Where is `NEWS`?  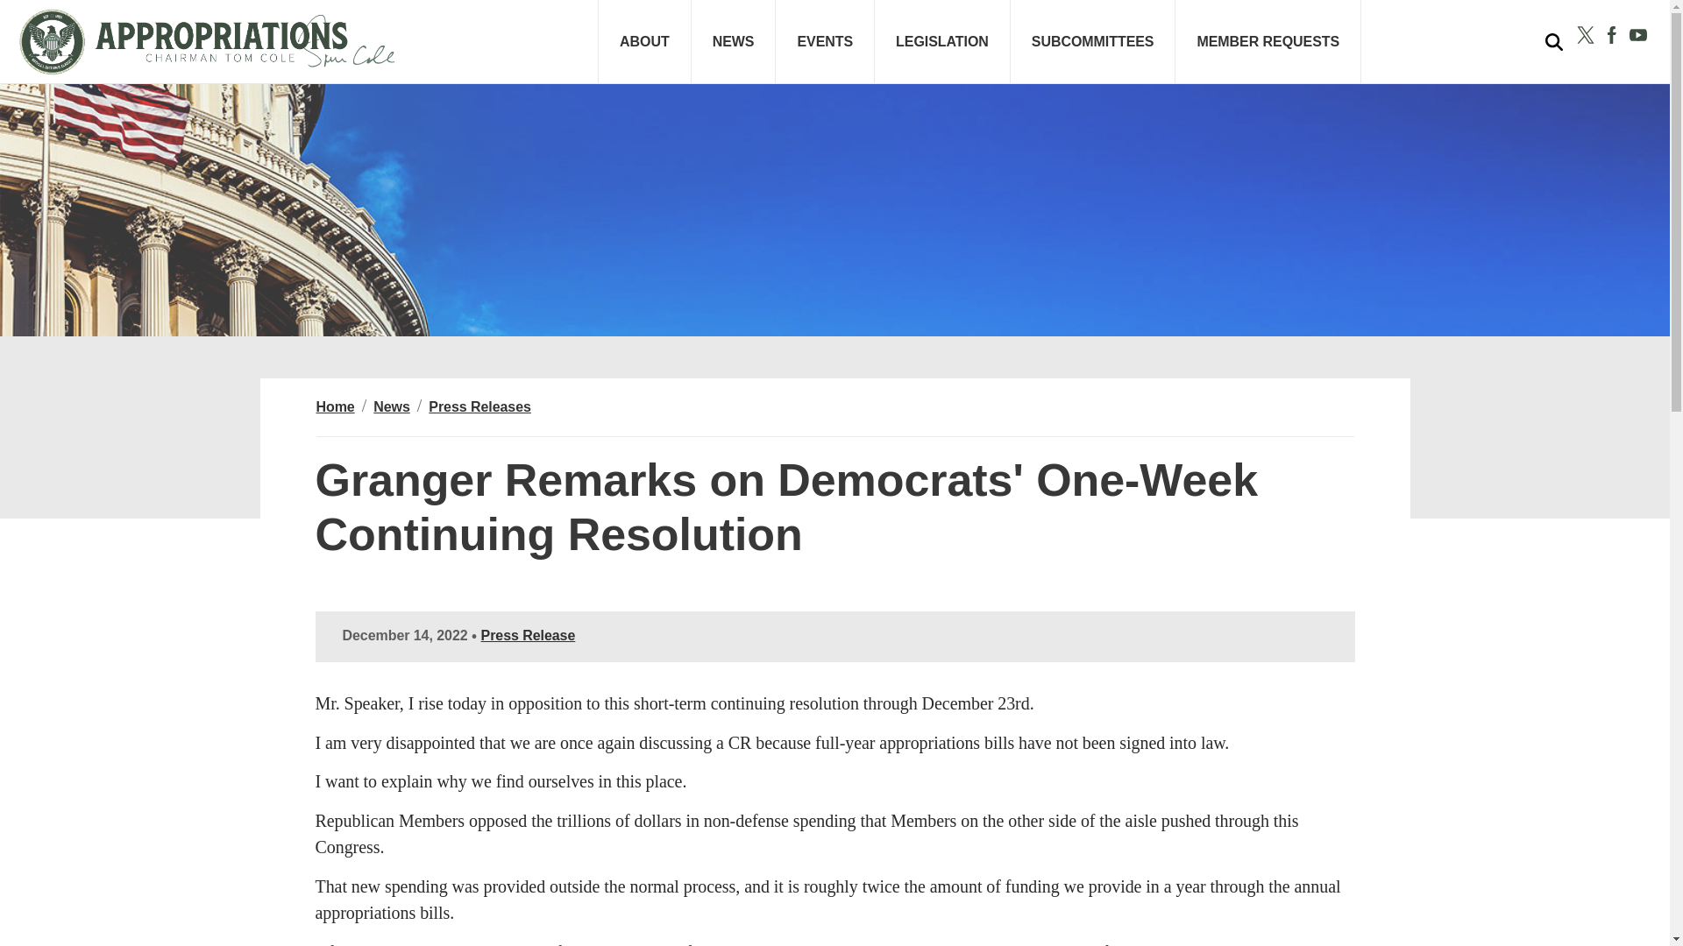 NEWS is located at coordinates (734, 42).